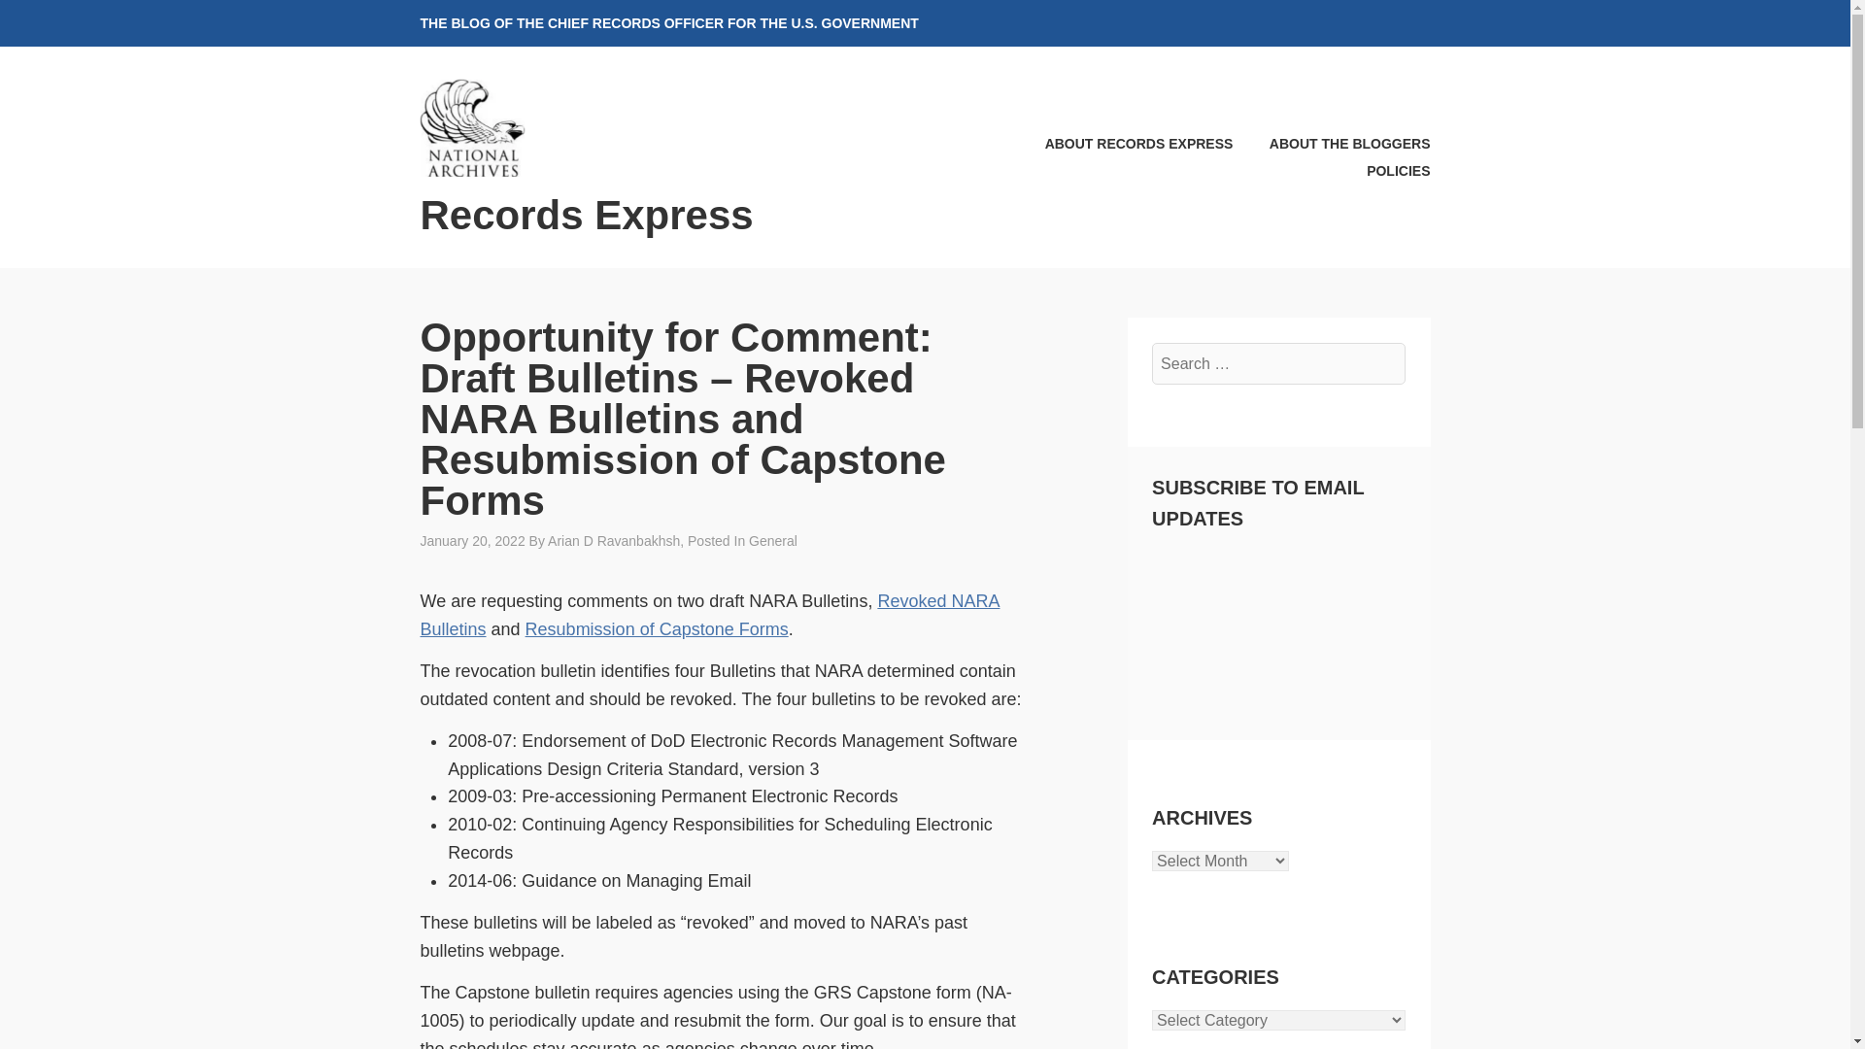 The height and width of the screenshot is (1049, 1865). Describe the element at coordinates (657, 629) in the screenshot. I see `Resubmission of Capstone Forms` at that location.